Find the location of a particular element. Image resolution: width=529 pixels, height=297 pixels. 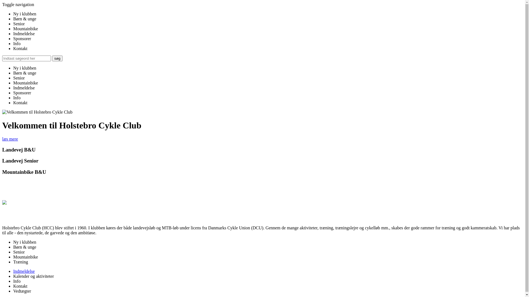

Info is located at coordinates (17, 43).